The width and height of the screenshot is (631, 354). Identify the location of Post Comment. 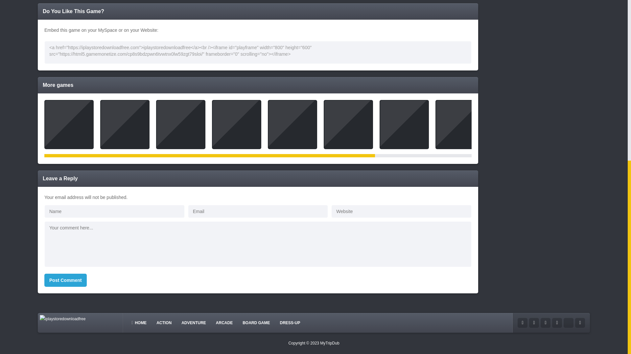
(65, 280).